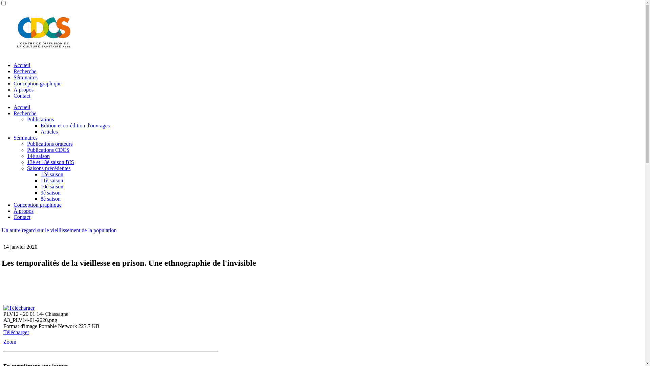  What do you see at coordinates (22, 107) in the screenshot?
I see `Accueil` at bounding box center [22, 107].